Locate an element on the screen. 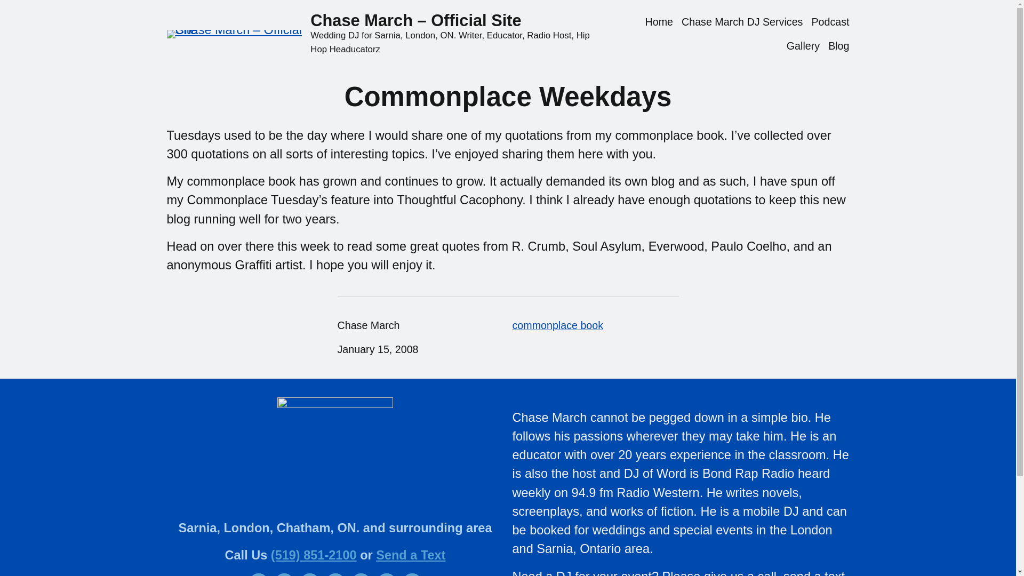  Mail is located at coordinates (412, 574).